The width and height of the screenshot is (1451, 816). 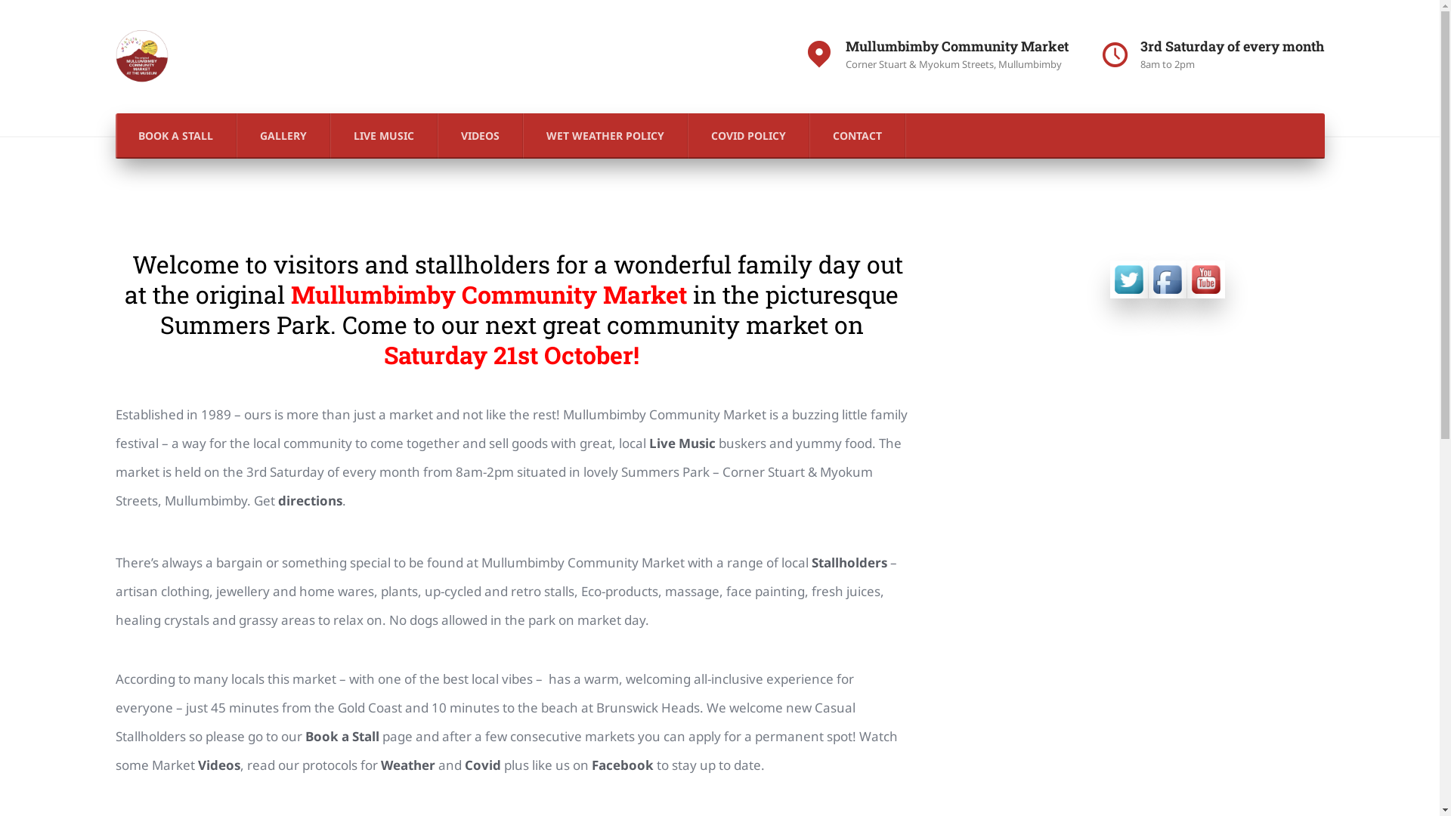 What do you see at coordinates (682, 444) in the screenshot?
I see `Live Music` at bounding box center [682, 444].